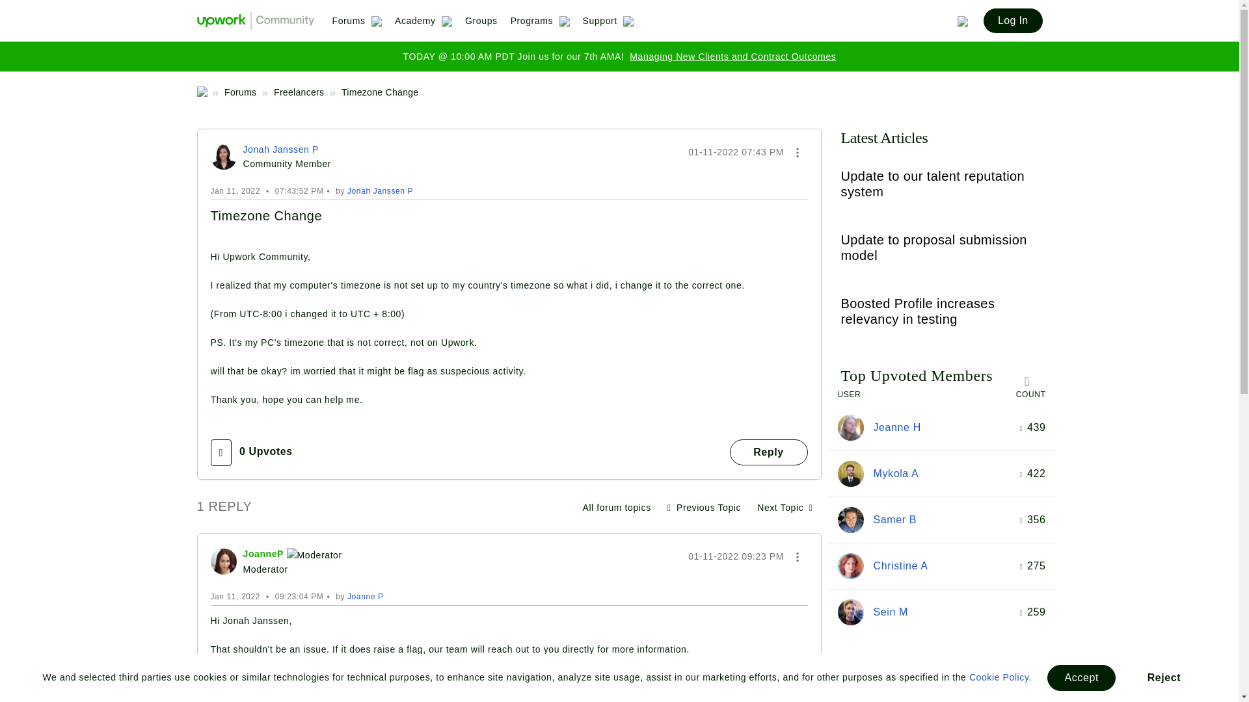 The height and width of the screenshot is (702, 1249). I want to click on Reject, so click(1164, 677).